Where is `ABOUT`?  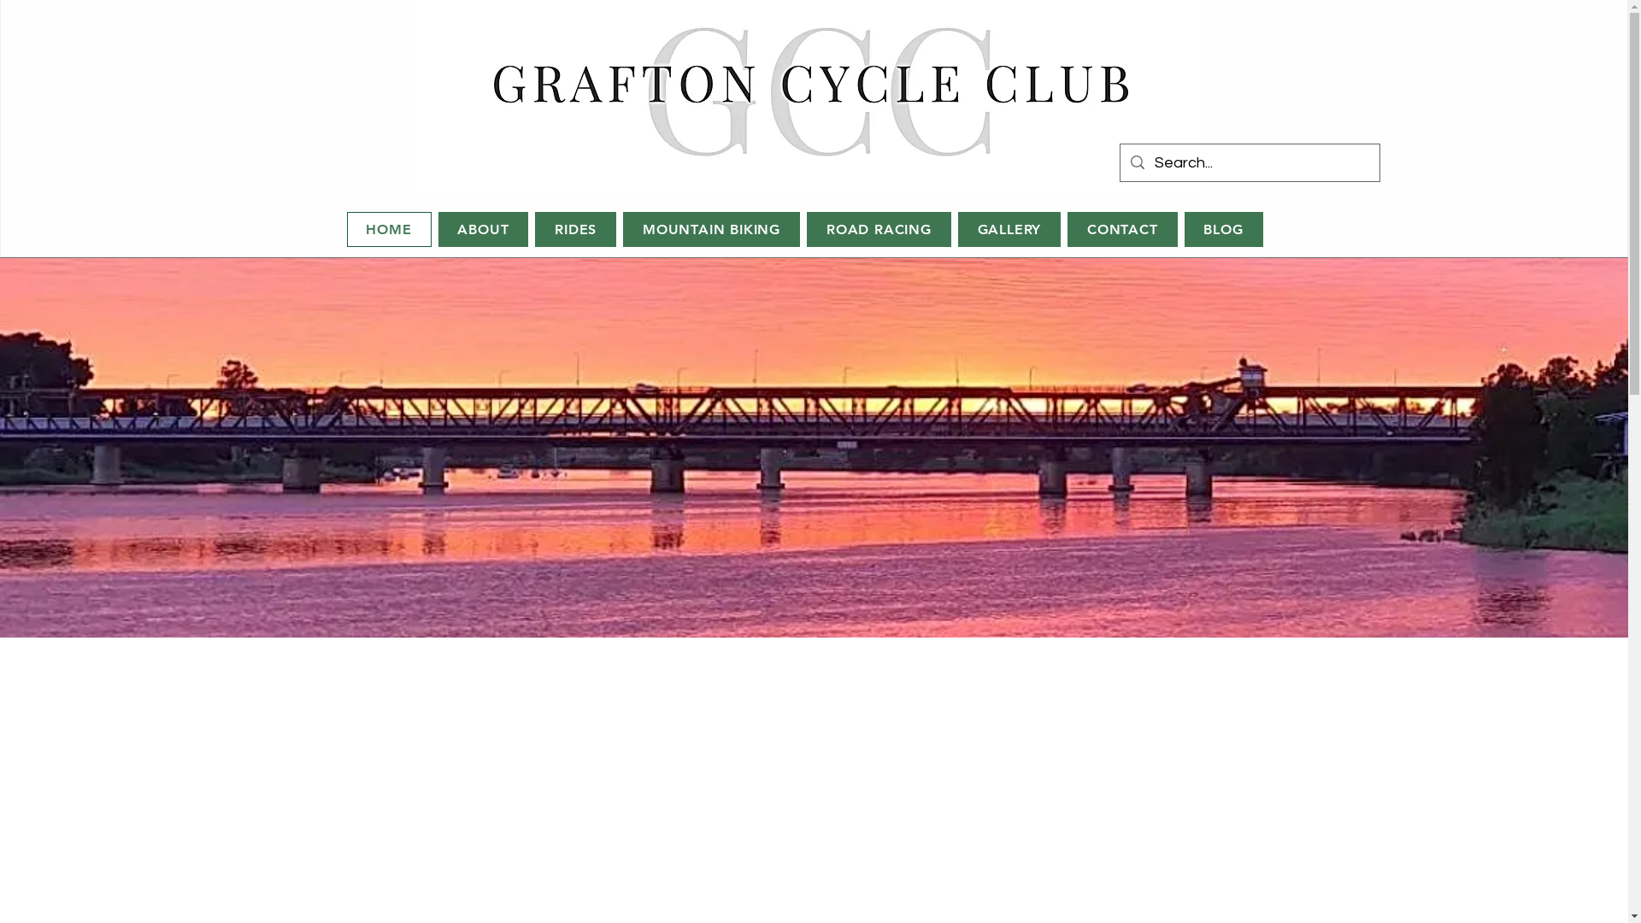 ABOUT is located at coordinates (484, 229).